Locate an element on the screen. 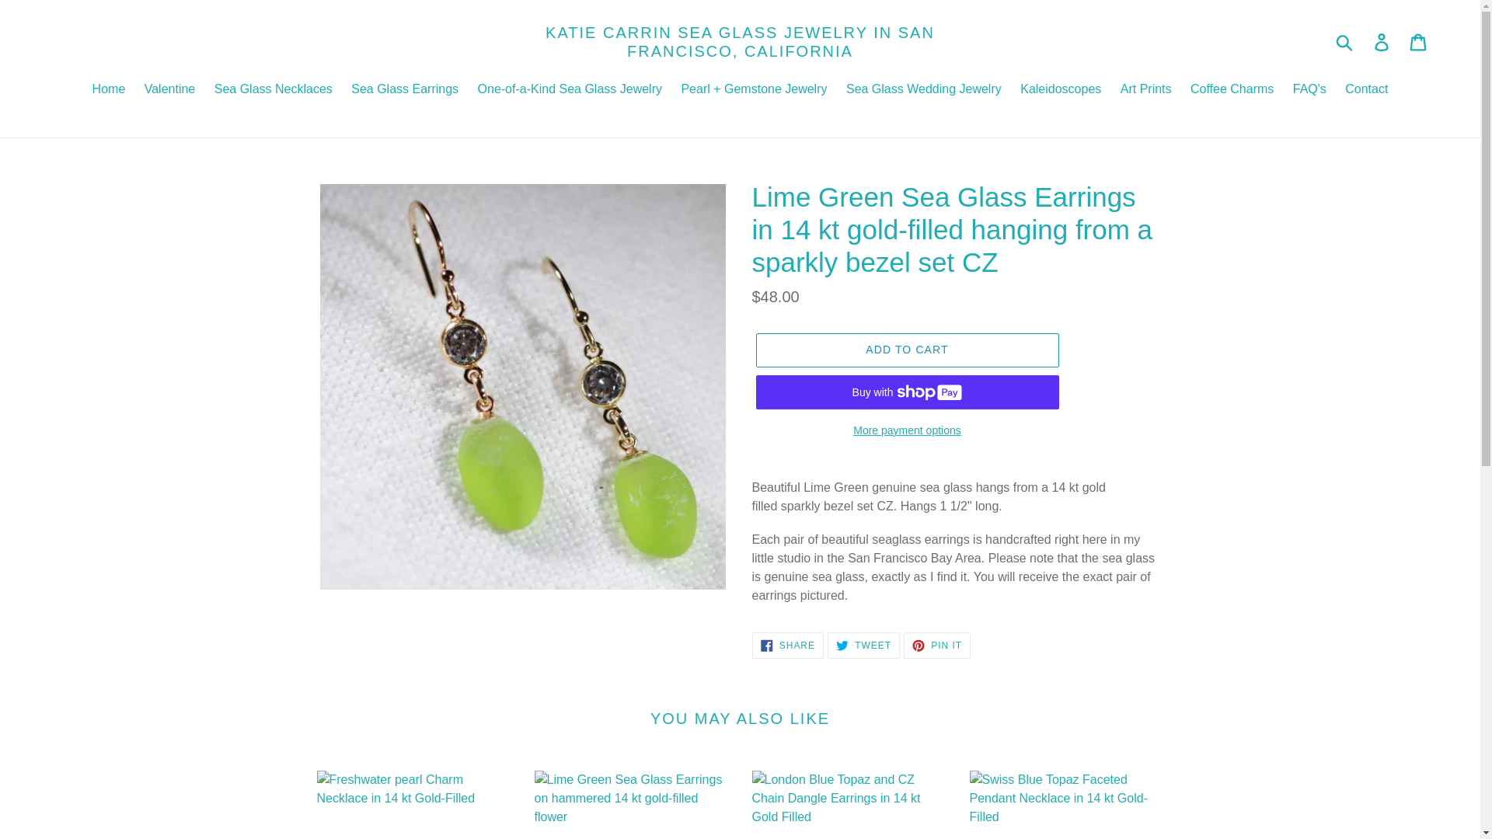 This screenshot has width=1492, height=839. Sea Glass Wedding Jewelry is located at coordinates (863, 645).